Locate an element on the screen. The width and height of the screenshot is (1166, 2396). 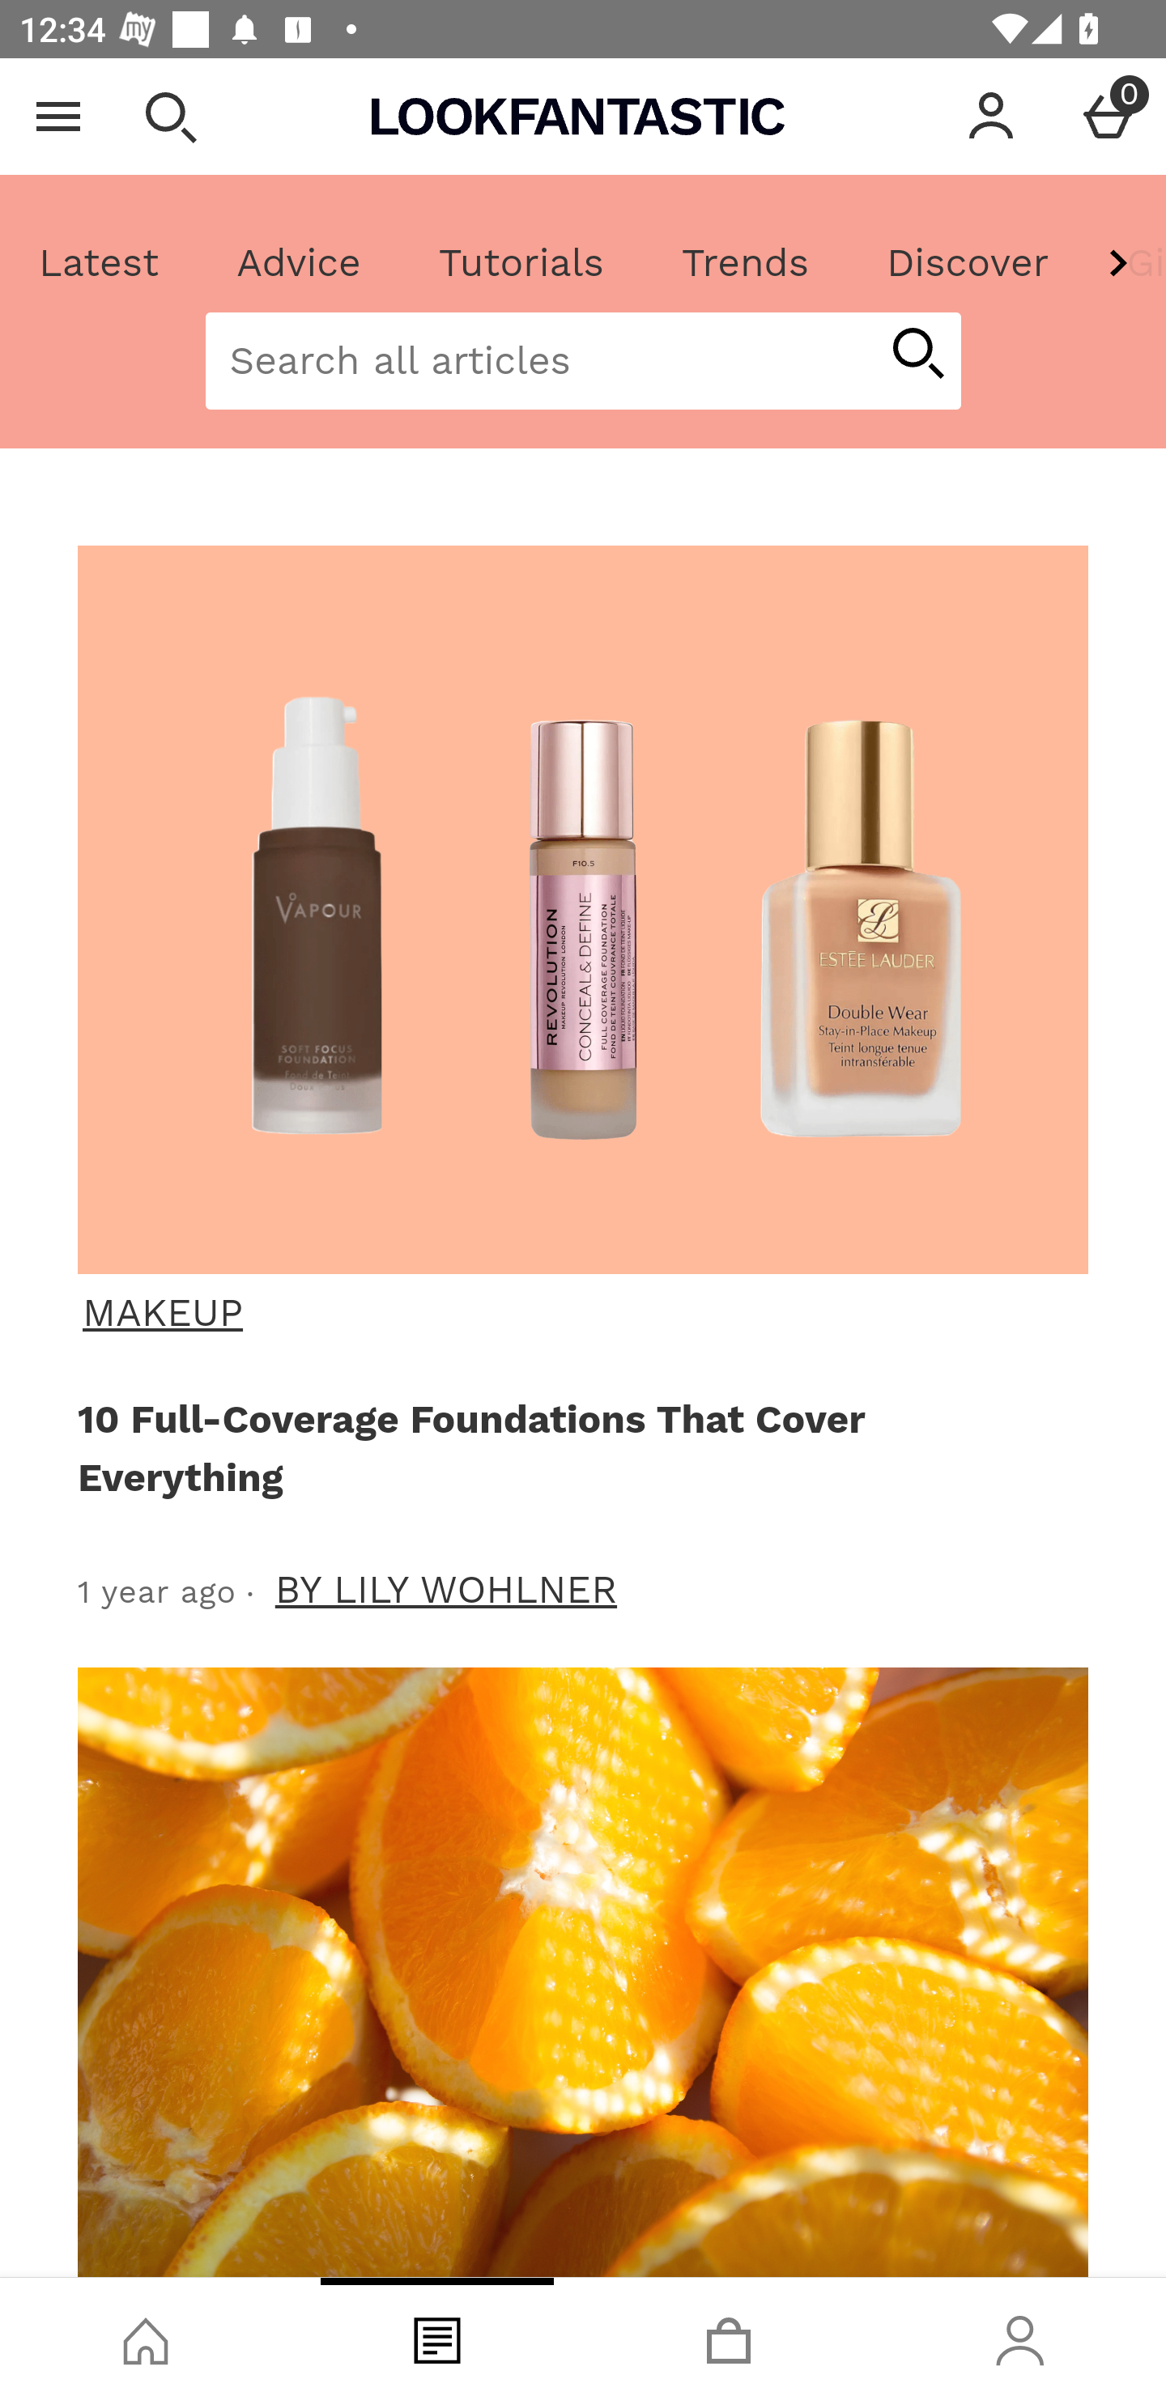
Basket, tab, 3 of 4 is located at coordinates (729, 2337).